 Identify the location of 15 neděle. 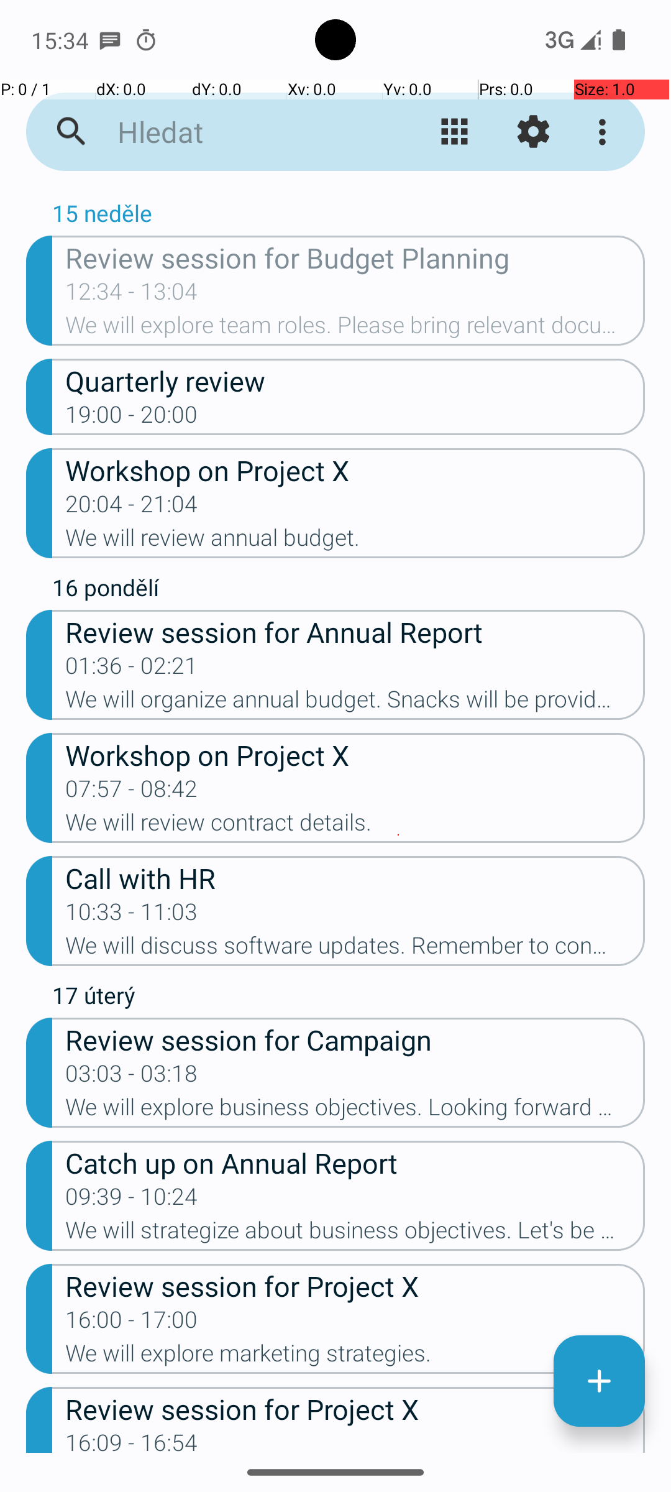
(349, 216).